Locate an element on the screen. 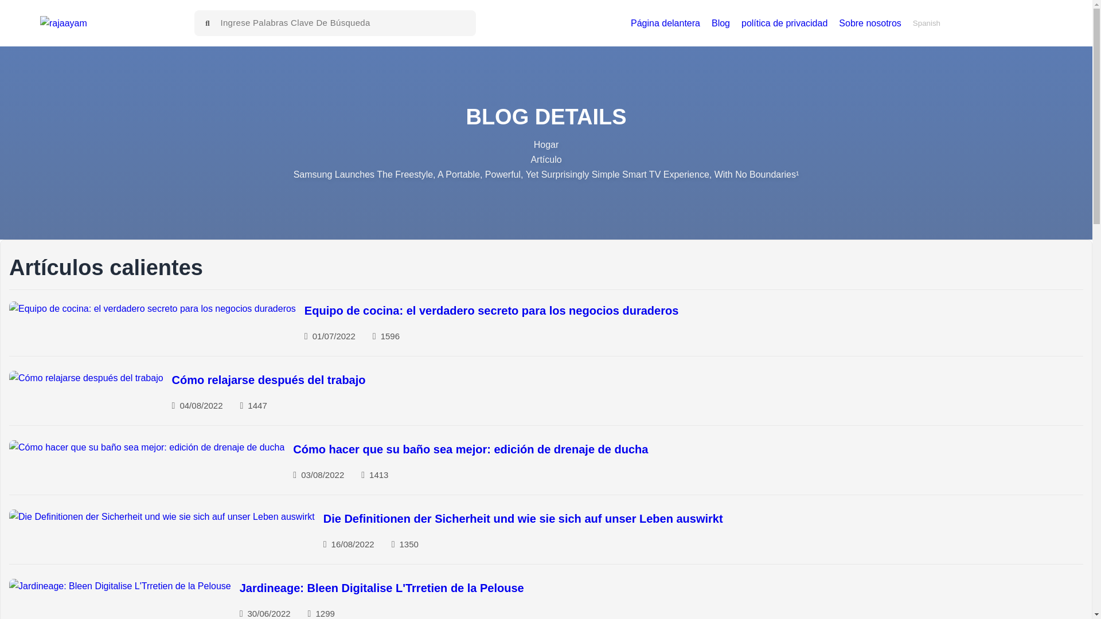 The image size is (1101, 619). Hogar is located at coordinates (546, 144).